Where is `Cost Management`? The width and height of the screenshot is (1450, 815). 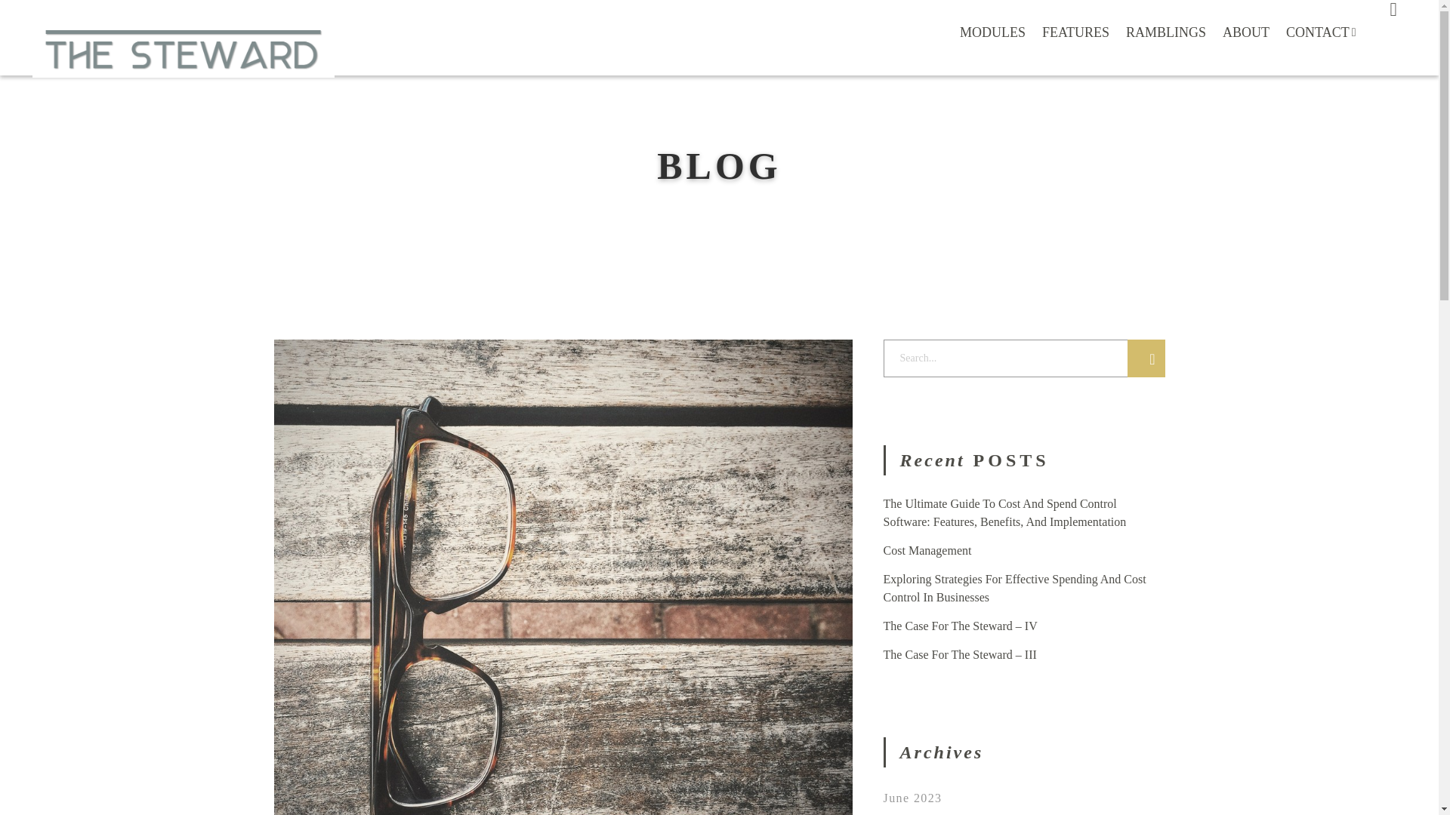 Cost Management is located at coordinates (927, 550).